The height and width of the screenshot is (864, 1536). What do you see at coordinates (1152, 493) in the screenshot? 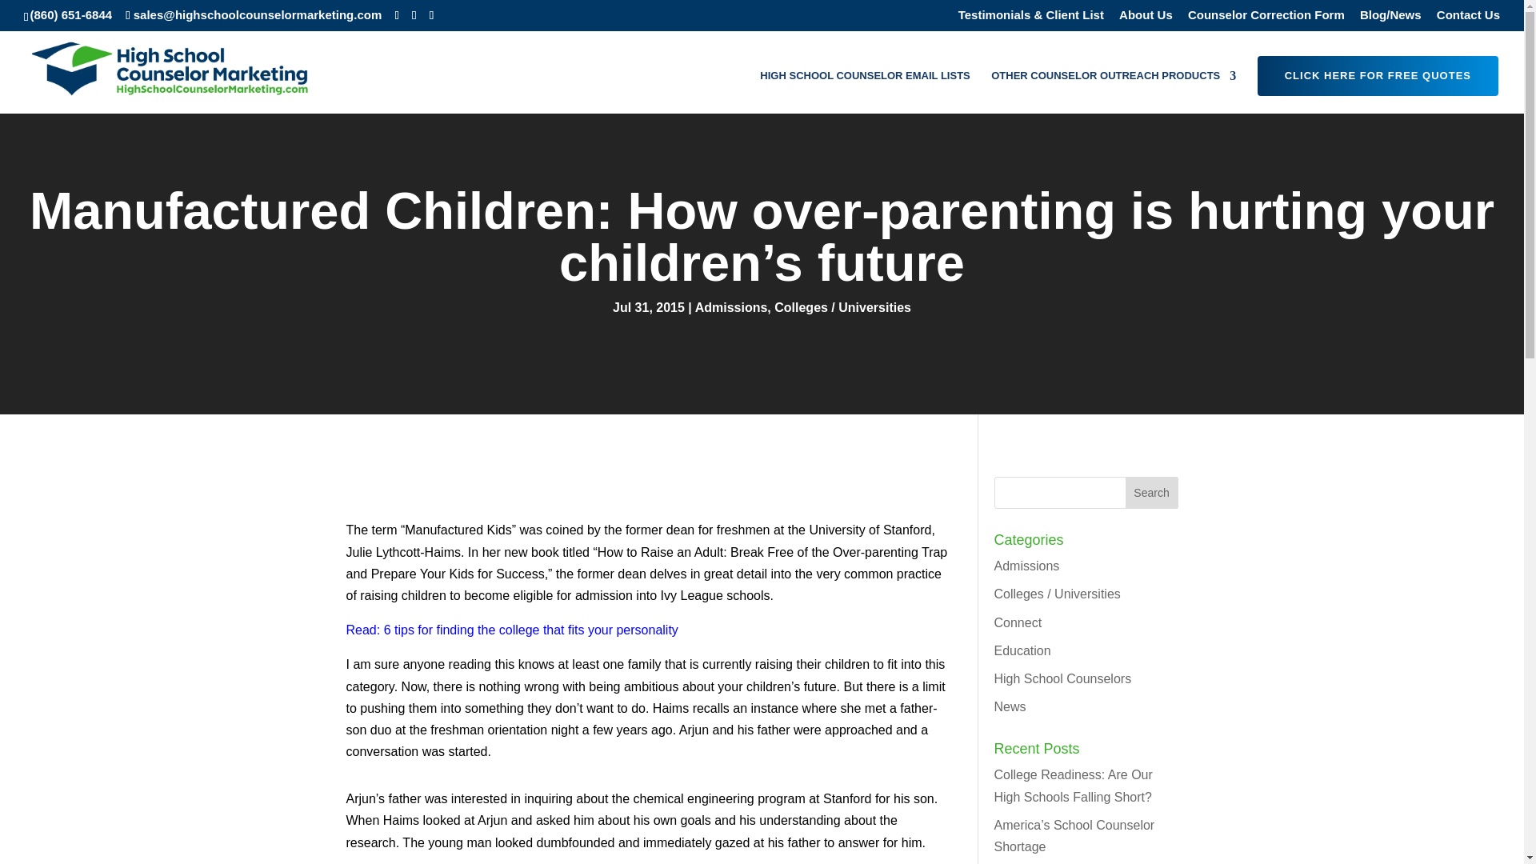
I see `Search` at bounding box center [1152, 493].